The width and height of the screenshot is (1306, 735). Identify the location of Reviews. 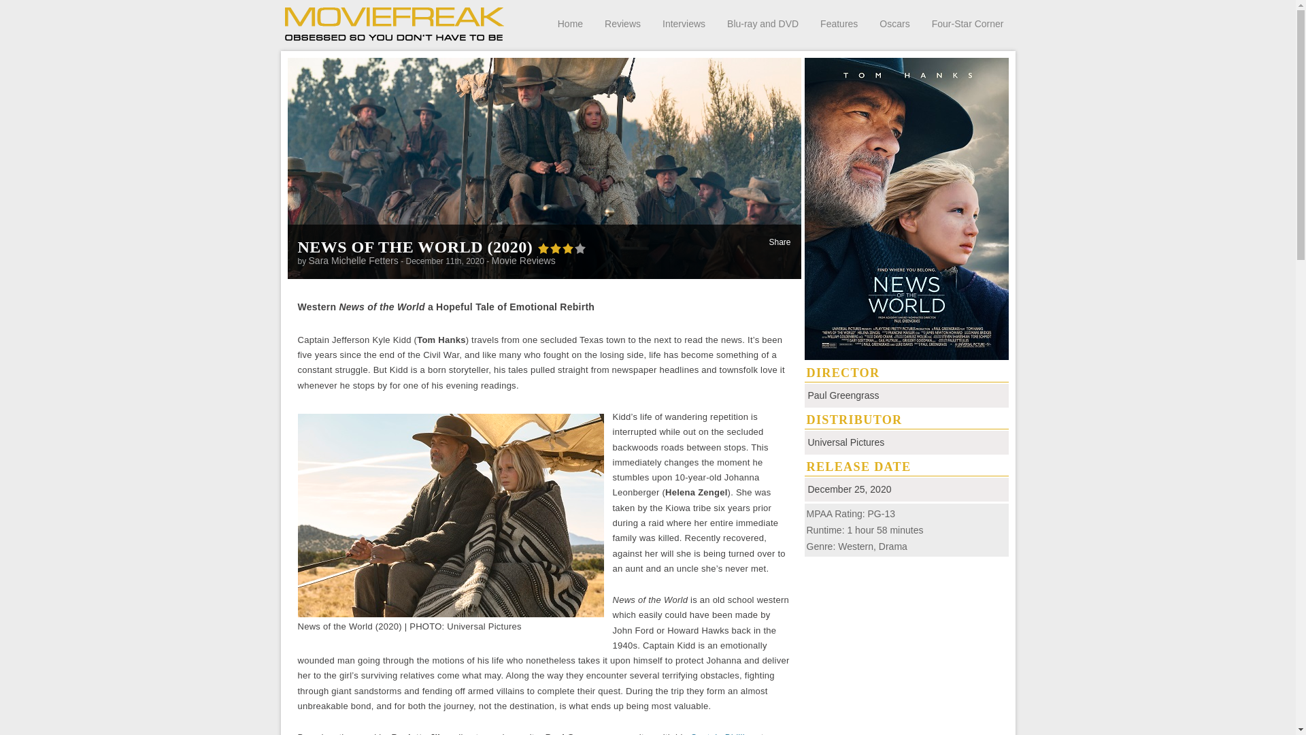
(622, 23).